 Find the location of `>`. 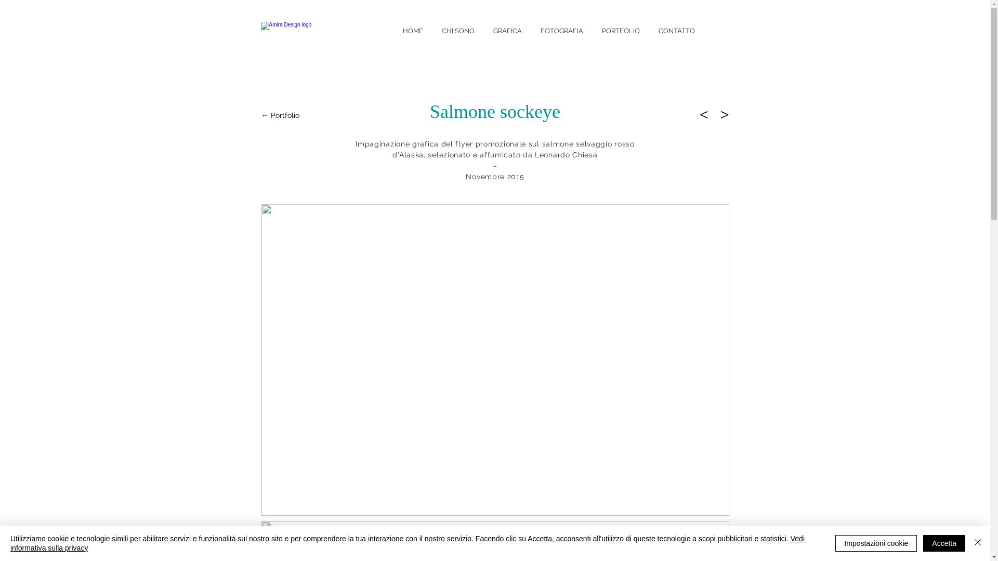

> is located at coordinates (721, 113).